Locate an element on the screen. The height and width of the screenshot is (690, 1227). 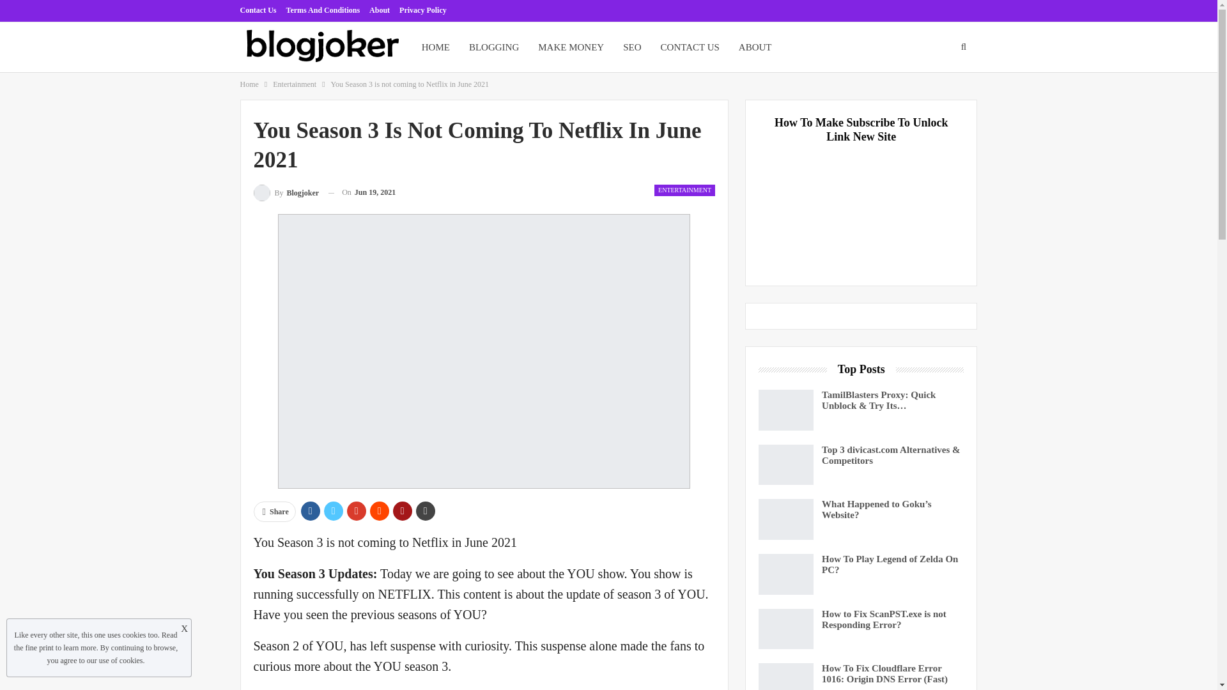
By Blogjoker is located at coordinates (286, 193).